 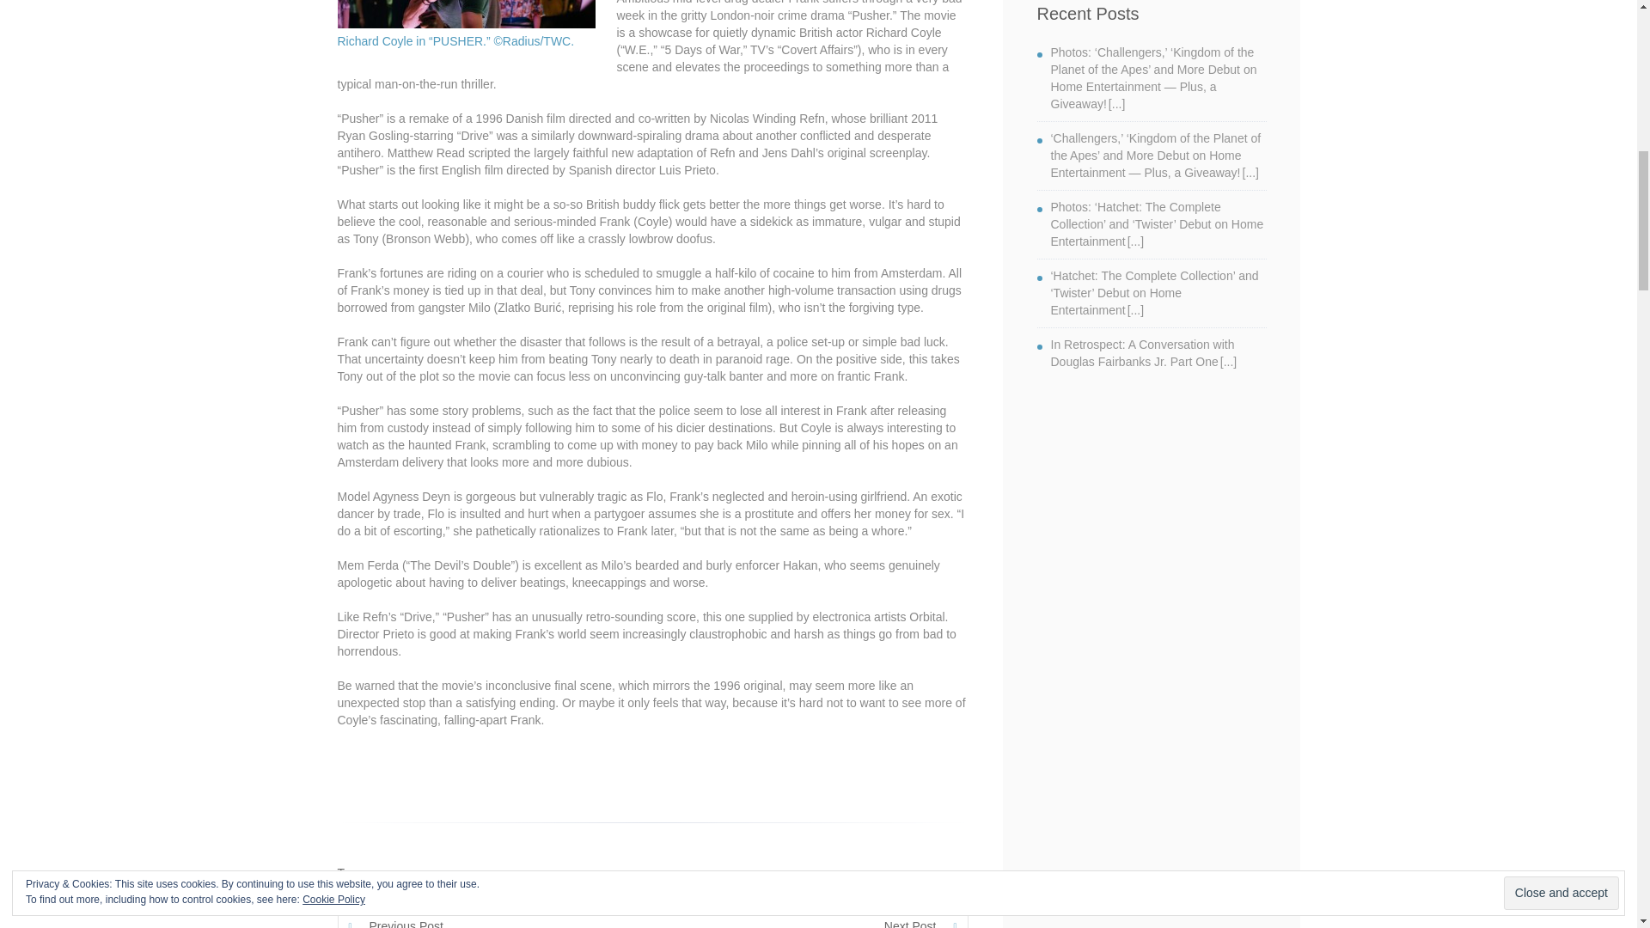 I want to click on Advertisement, so click(x=1164, y=522).